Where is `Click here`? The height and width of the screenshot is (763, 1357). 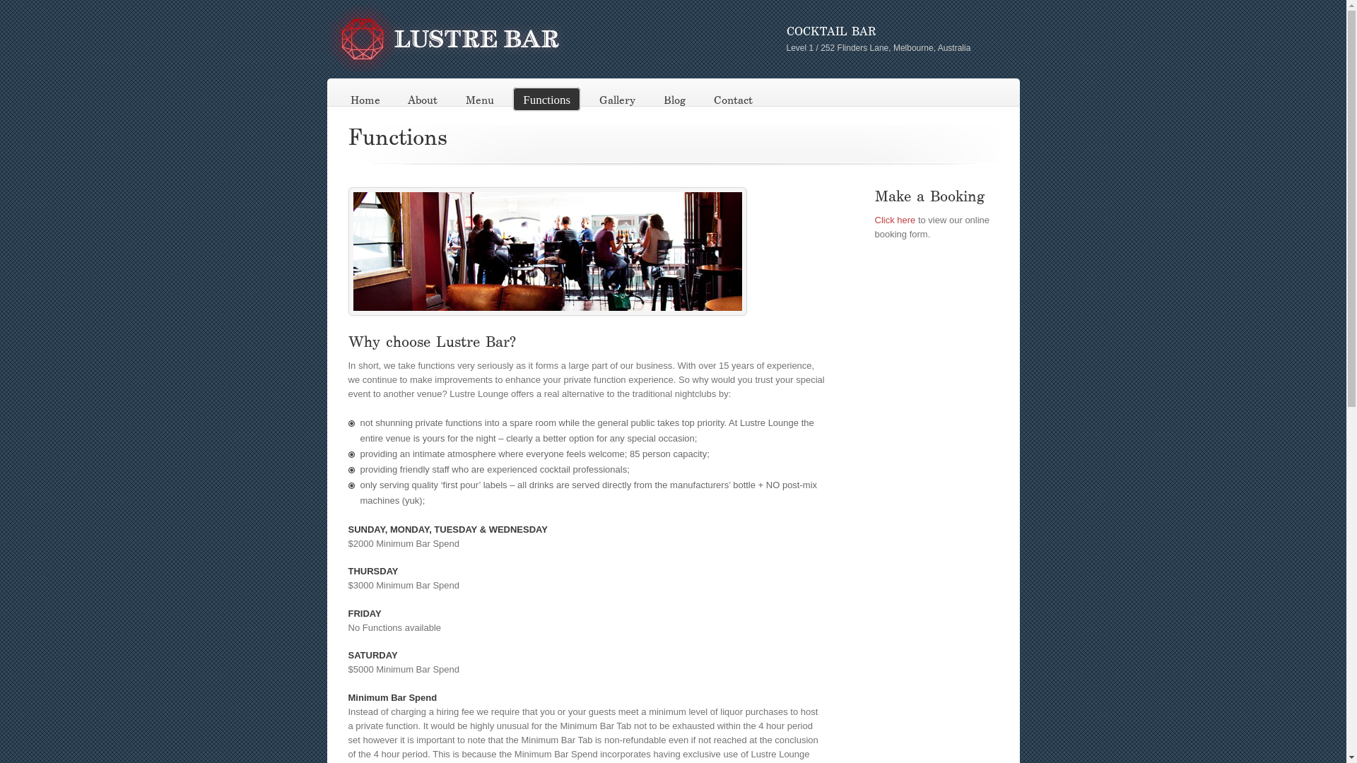 Click here is located at coordinates (895, 220).